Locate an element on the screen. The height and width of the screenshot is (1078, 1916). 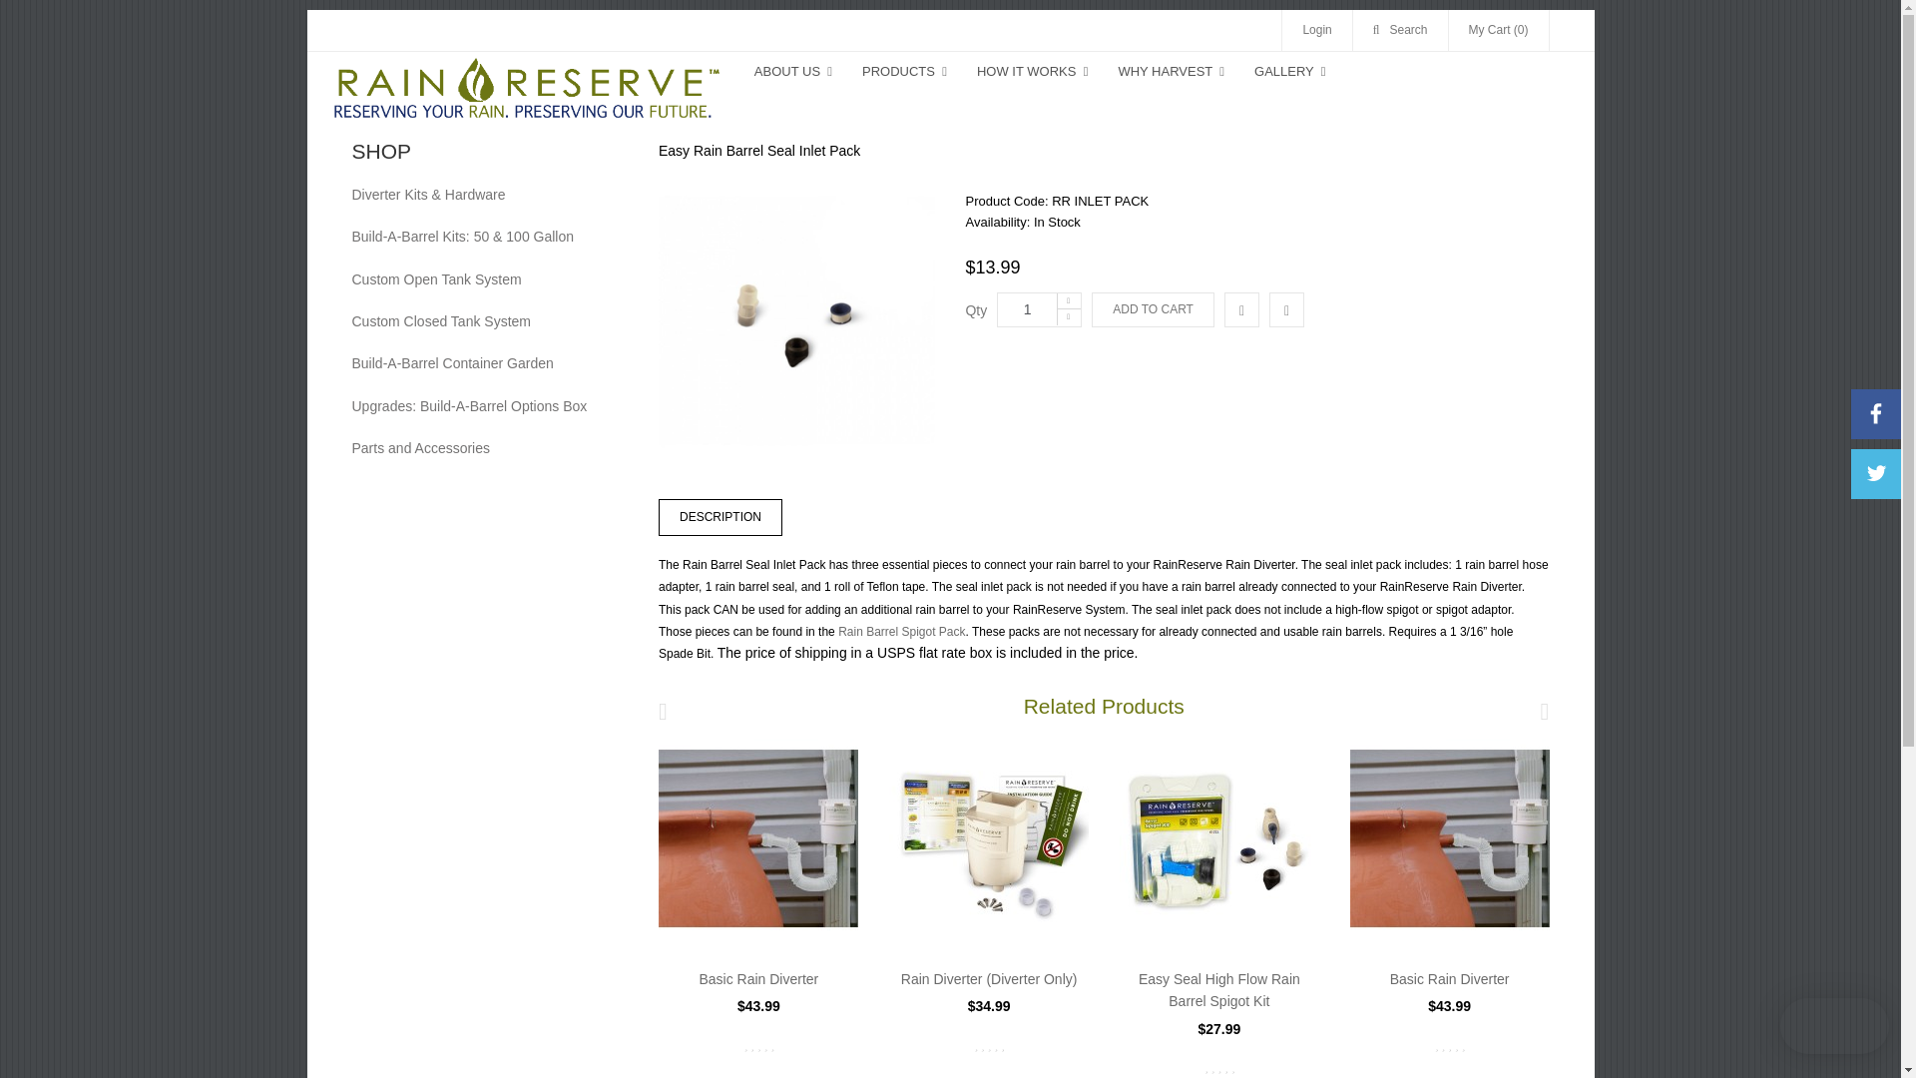
PRODUCTS   is located at coordinates (904, 71).